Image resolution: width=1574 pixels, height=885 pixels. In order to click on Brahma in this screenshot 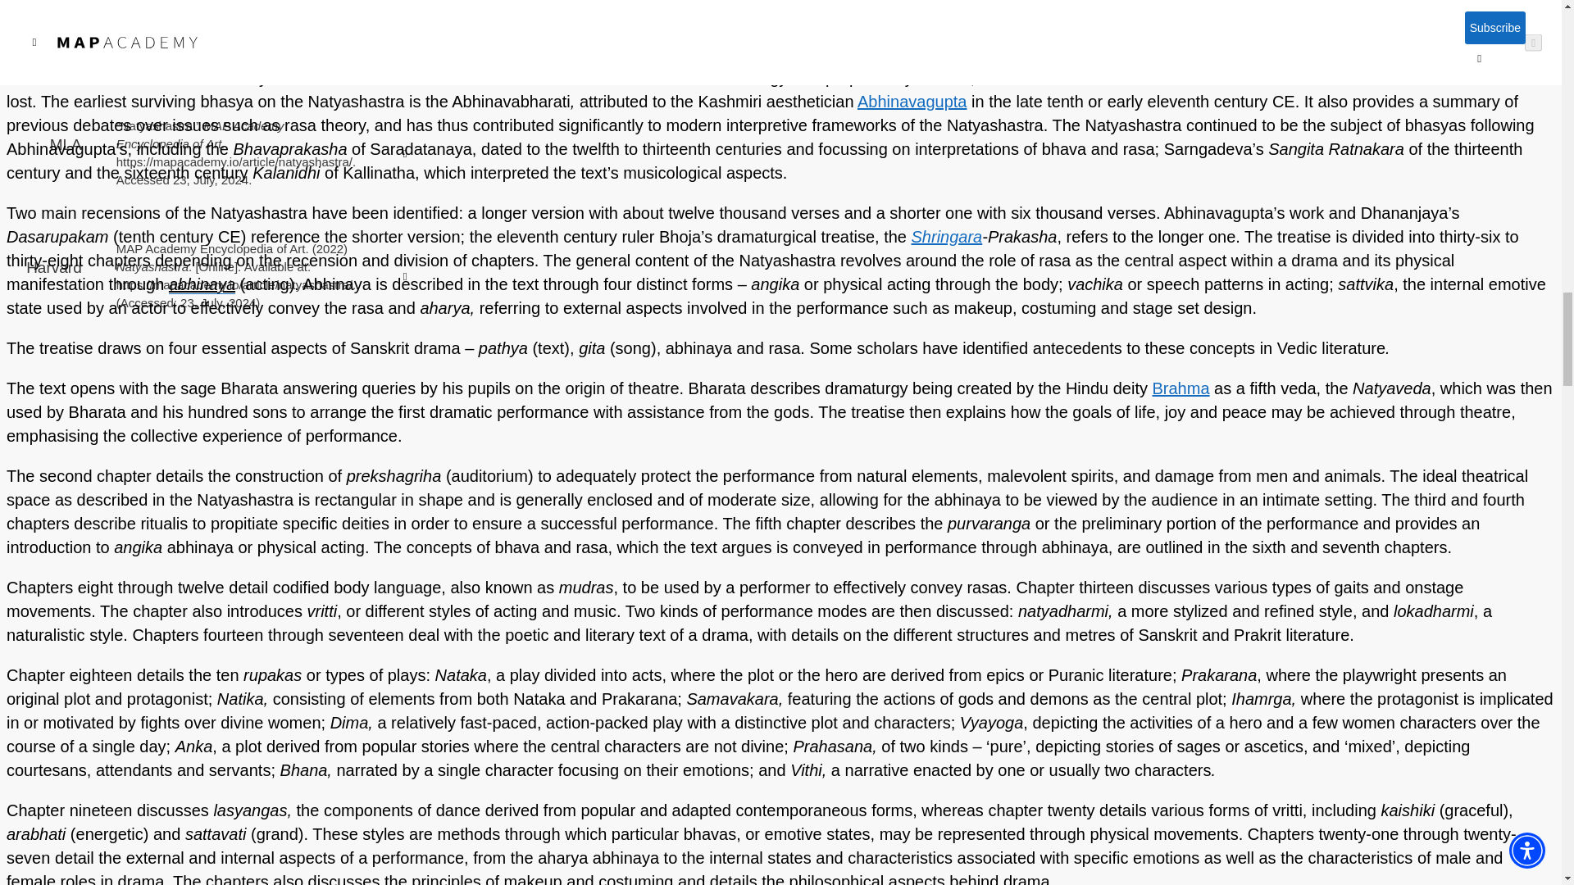, I will do `click(1180, 388)`.